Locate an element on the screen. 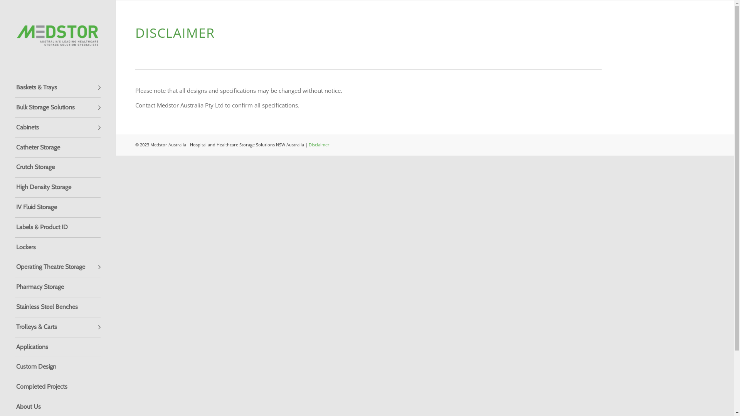 Image resolution: width=740 pixels, height=416 pixels. IV Fluid Storage is located at coordinates (58, 208).